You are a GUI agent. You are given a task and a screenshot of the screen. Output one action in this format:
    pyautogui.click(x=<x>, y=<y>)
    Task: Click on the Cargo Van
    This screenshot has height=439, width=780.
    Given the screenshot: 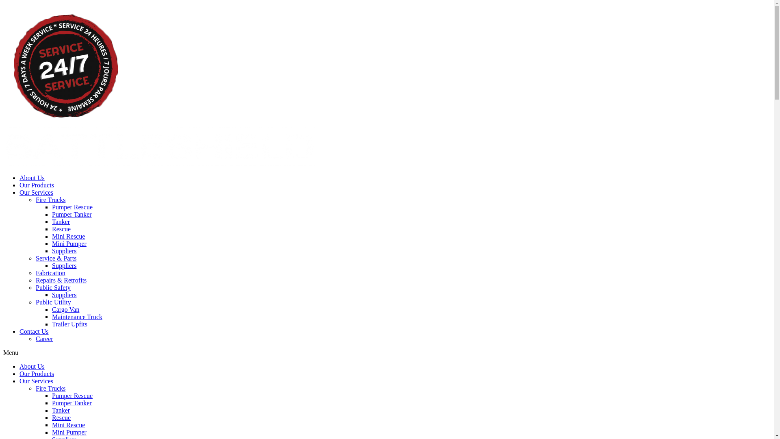 What is the action you would take?
    pyautogui.click(x=66, y=309)
    